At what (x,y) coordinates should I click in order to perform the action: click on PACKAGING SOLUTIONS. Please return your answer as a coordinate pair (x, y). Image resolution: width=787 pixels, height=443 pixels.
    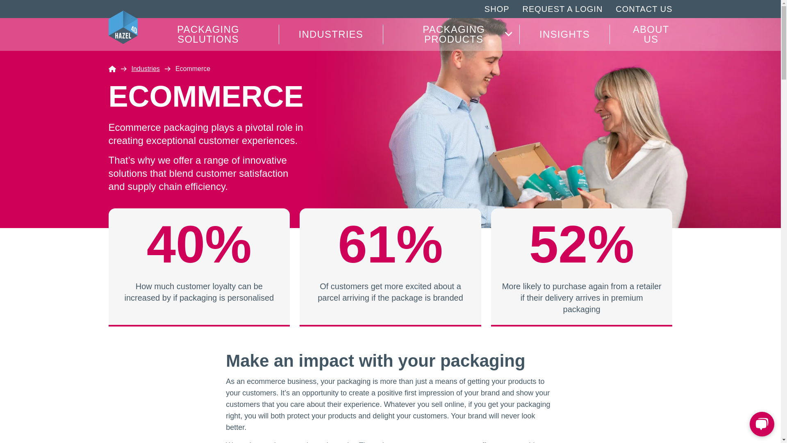
    Looking at the image, I should click on (208, 34).